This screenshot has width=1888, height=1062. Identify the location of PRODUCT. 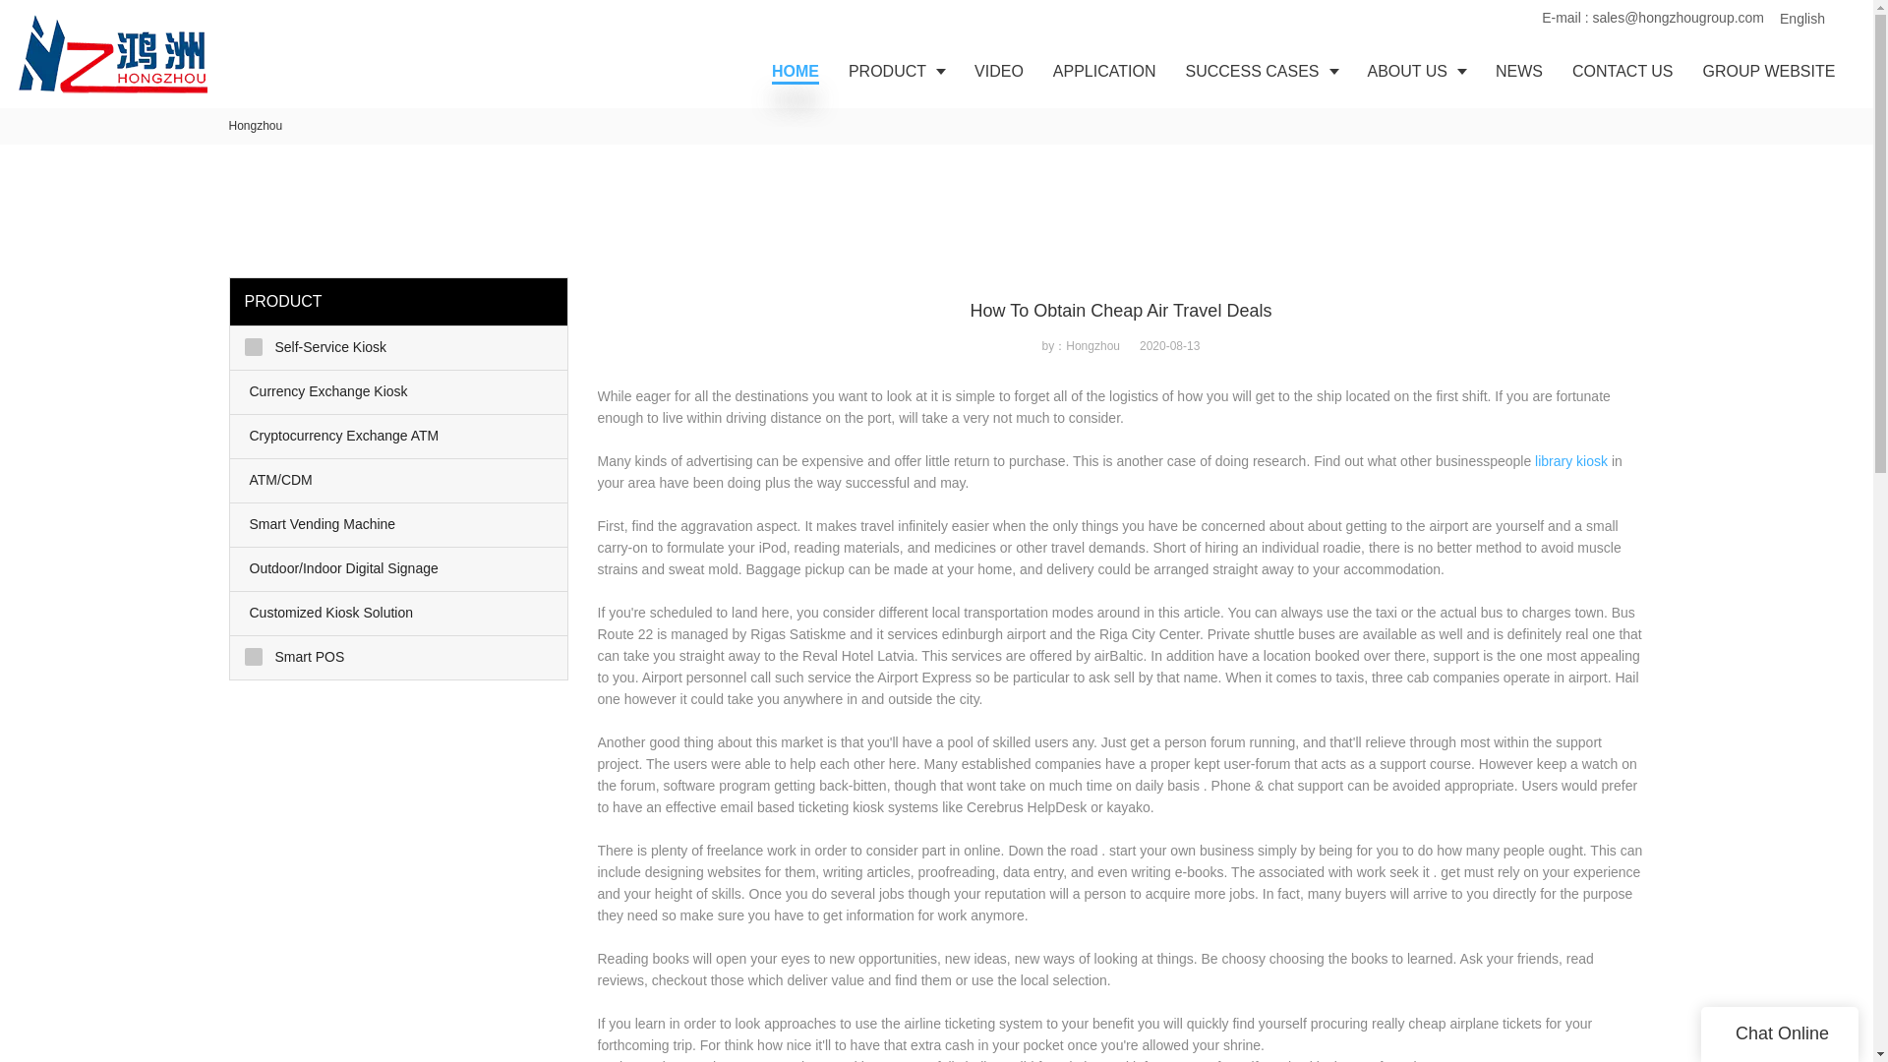
(897, 71).